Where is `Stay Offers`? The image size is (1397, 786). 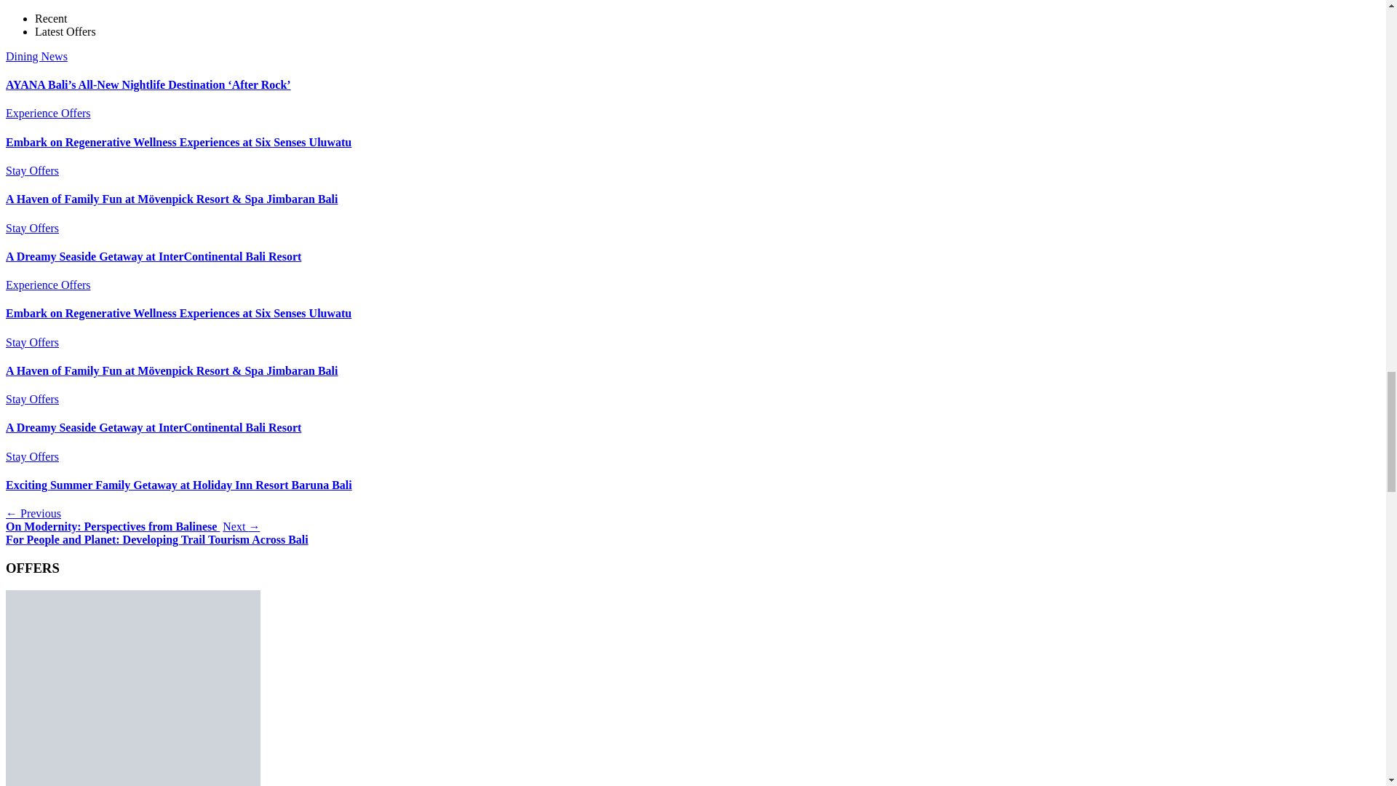
Stay Offers is located at coordinates (32, 170).